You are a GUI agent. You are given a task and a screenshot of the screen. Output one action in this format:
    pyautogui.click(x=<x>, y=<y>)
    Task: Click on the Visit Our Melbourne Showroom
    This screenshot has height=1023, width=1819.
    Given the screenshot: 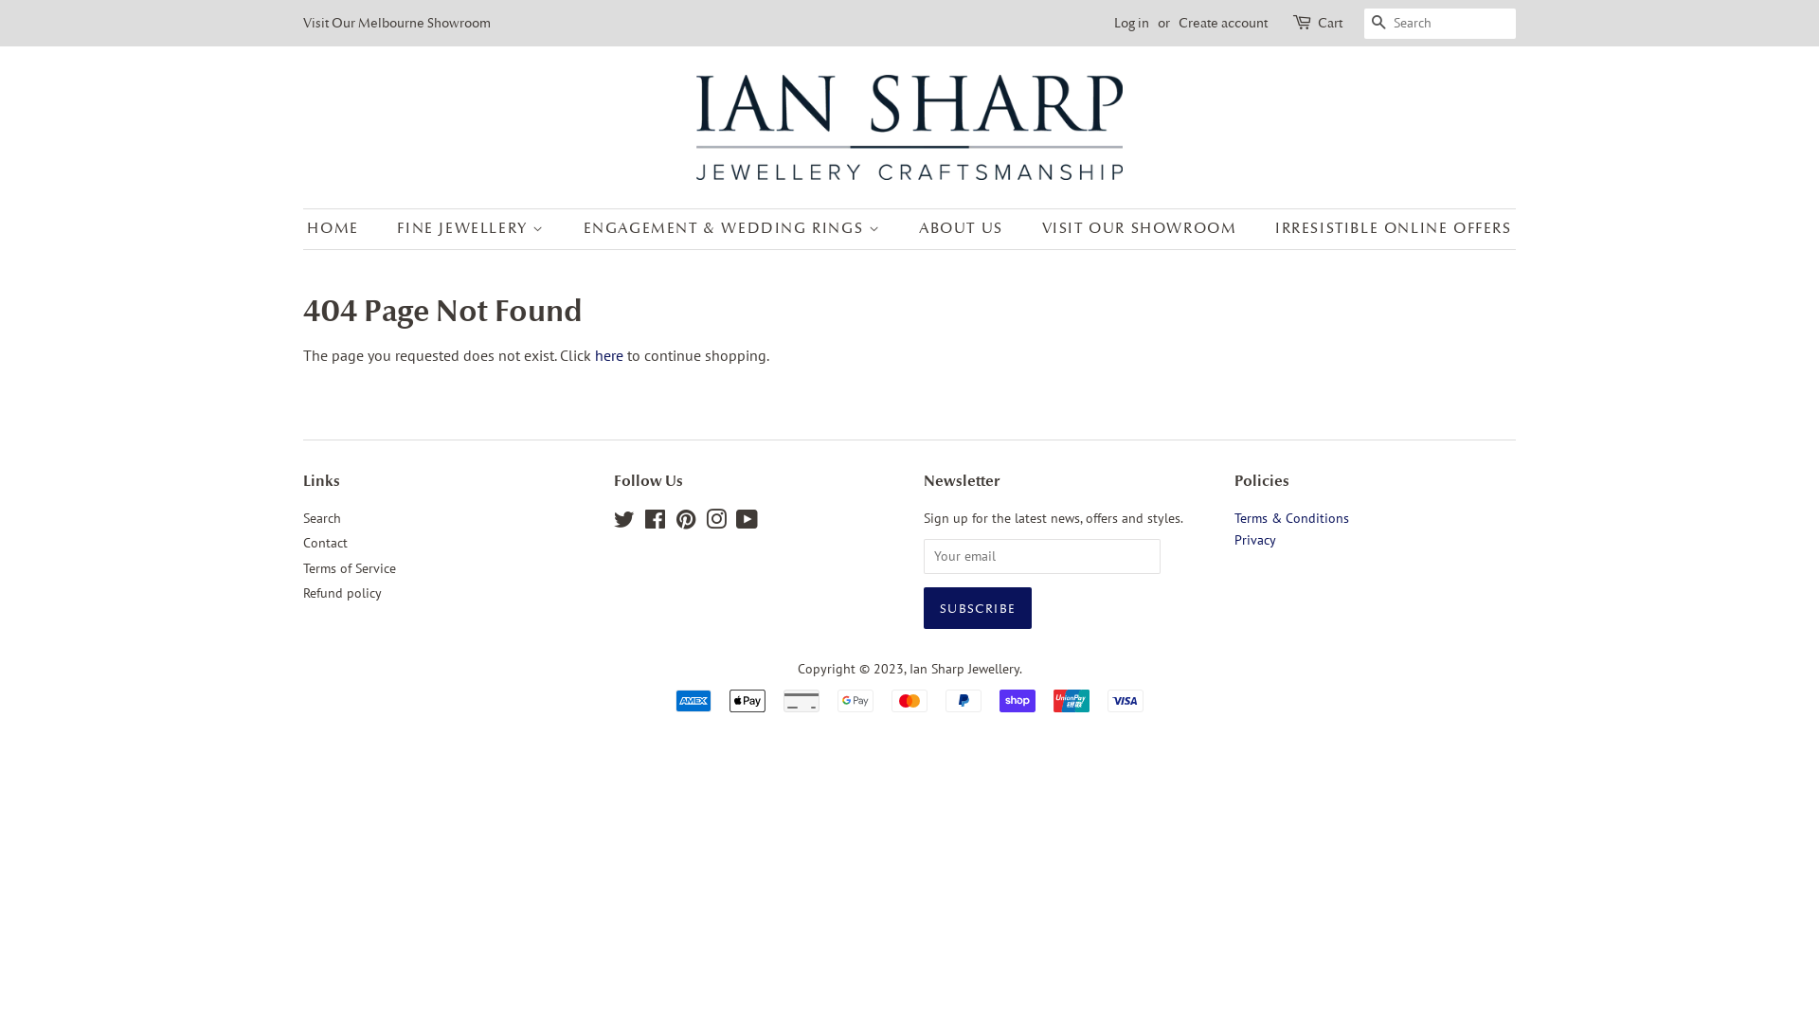 What is the action you would take?
    pyautogui.click(x=397, y=23)
    